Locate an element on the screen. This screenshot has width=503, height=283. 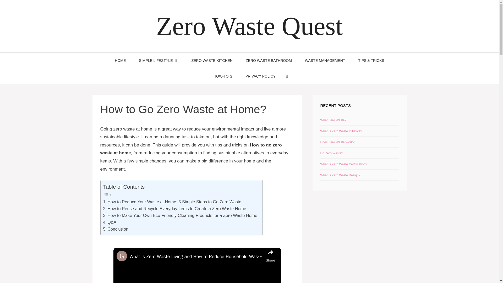
Does Zero Waste Work? is located at coordinates (337, 142).